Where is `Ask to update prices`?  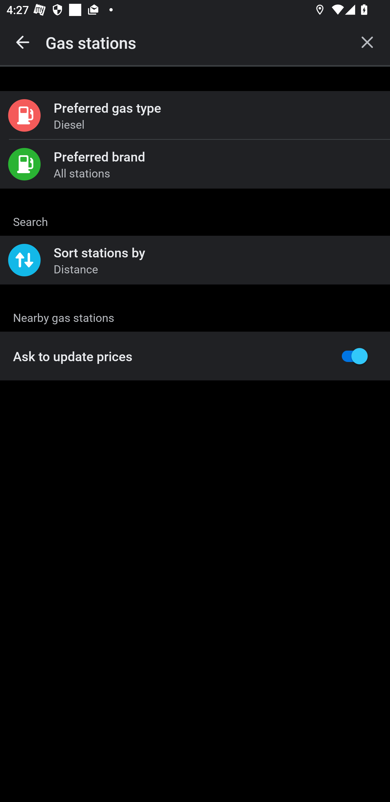 Ask to update prices is located at coordinates (195, 356).